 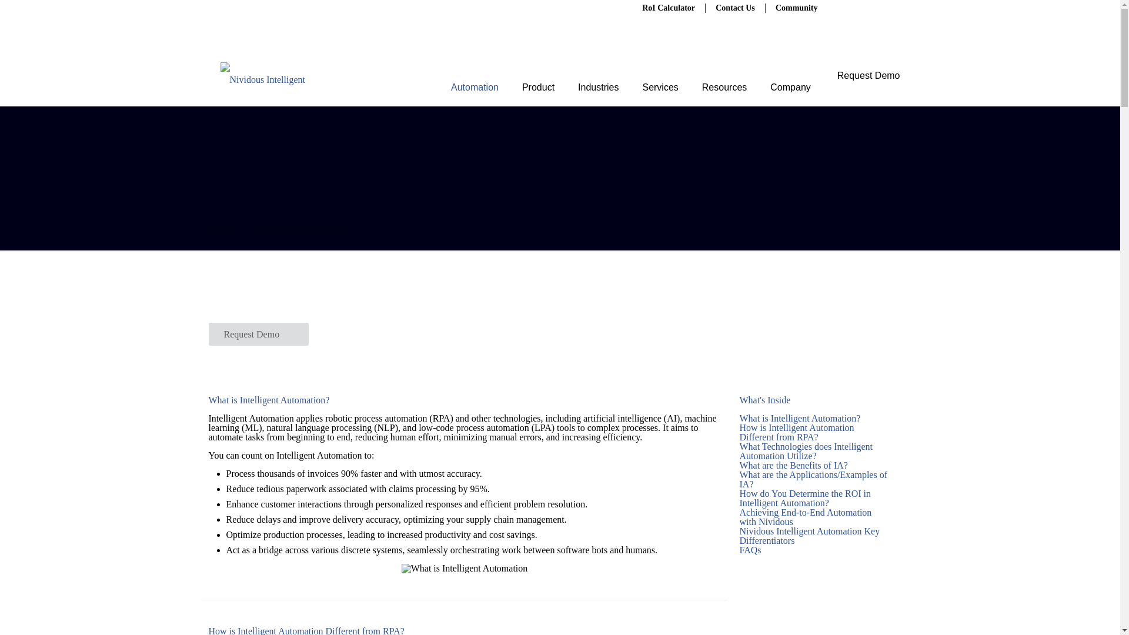 I want to click on Company, so click(x=789, y=79).